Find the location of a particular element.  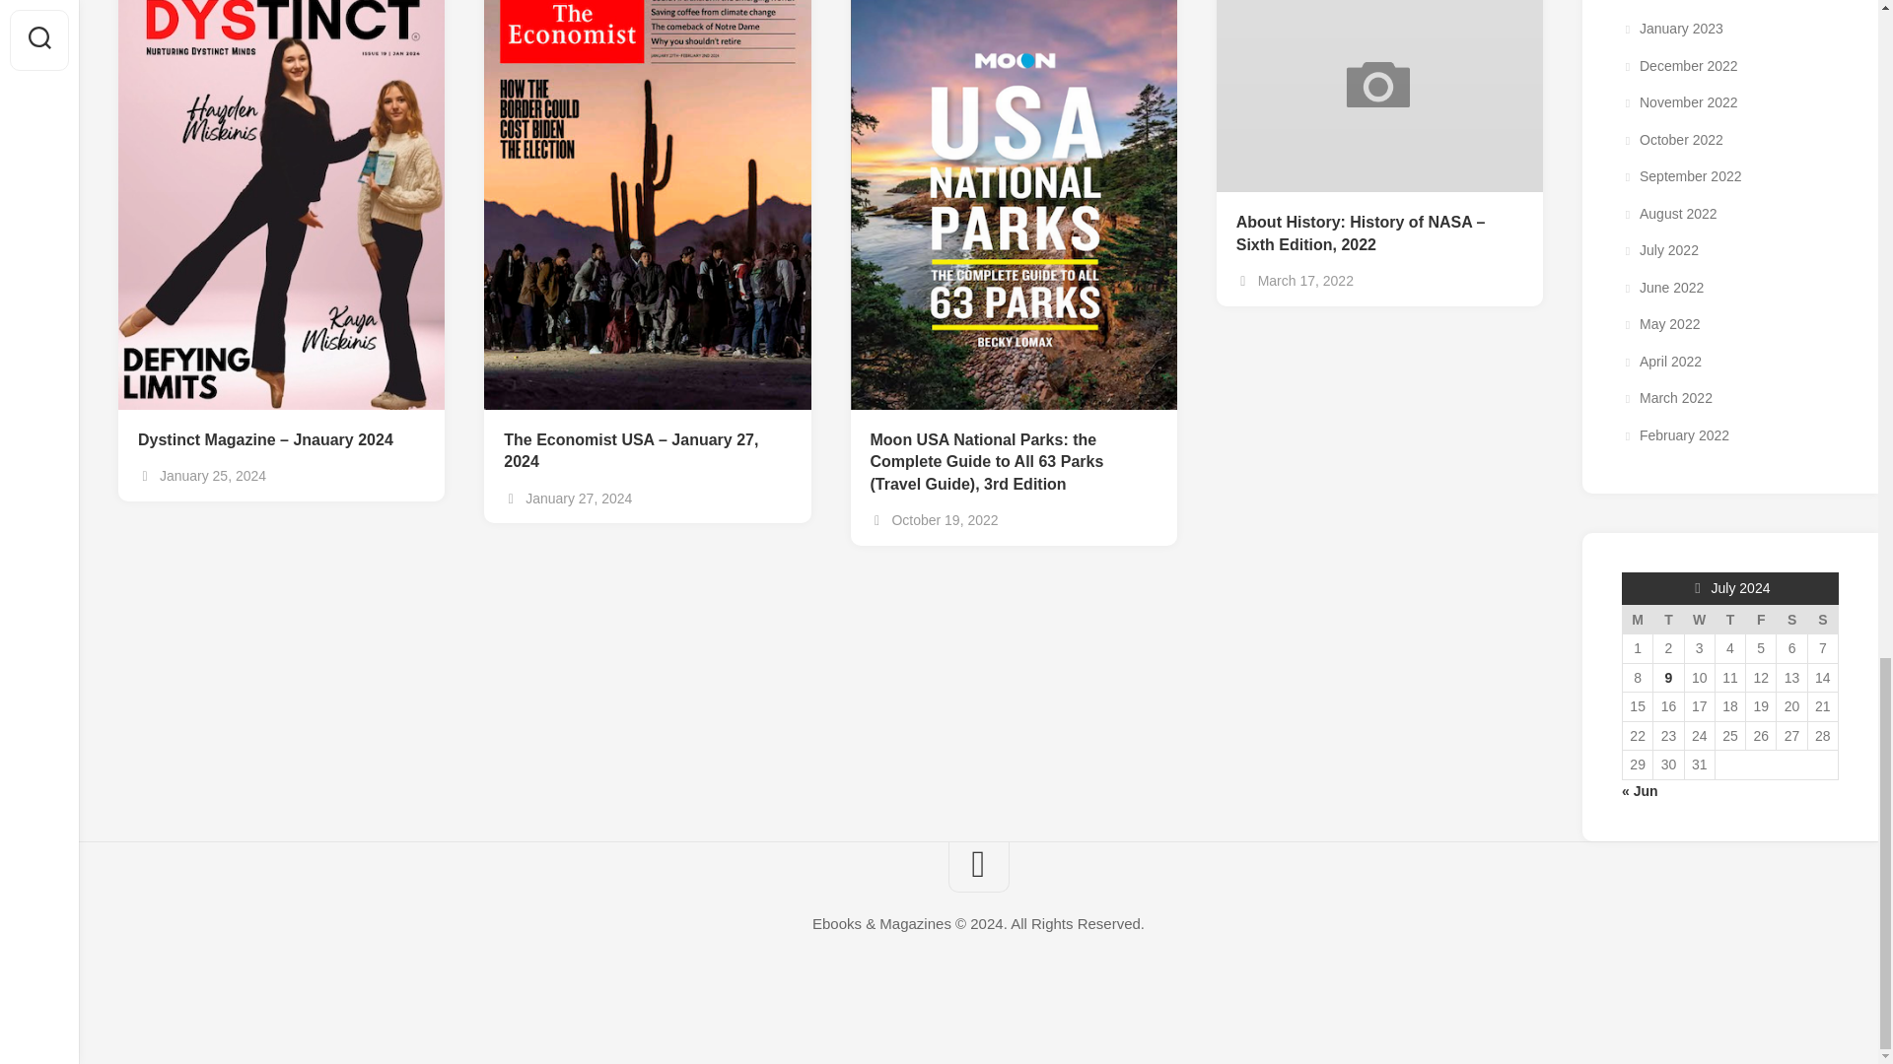

Tuesday is located at coordinates (1668, 619).